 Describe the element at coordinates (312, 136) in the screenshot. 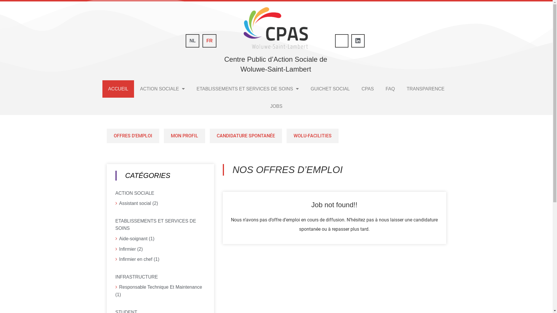

I see `WOLU-FACILITIES` at that location.